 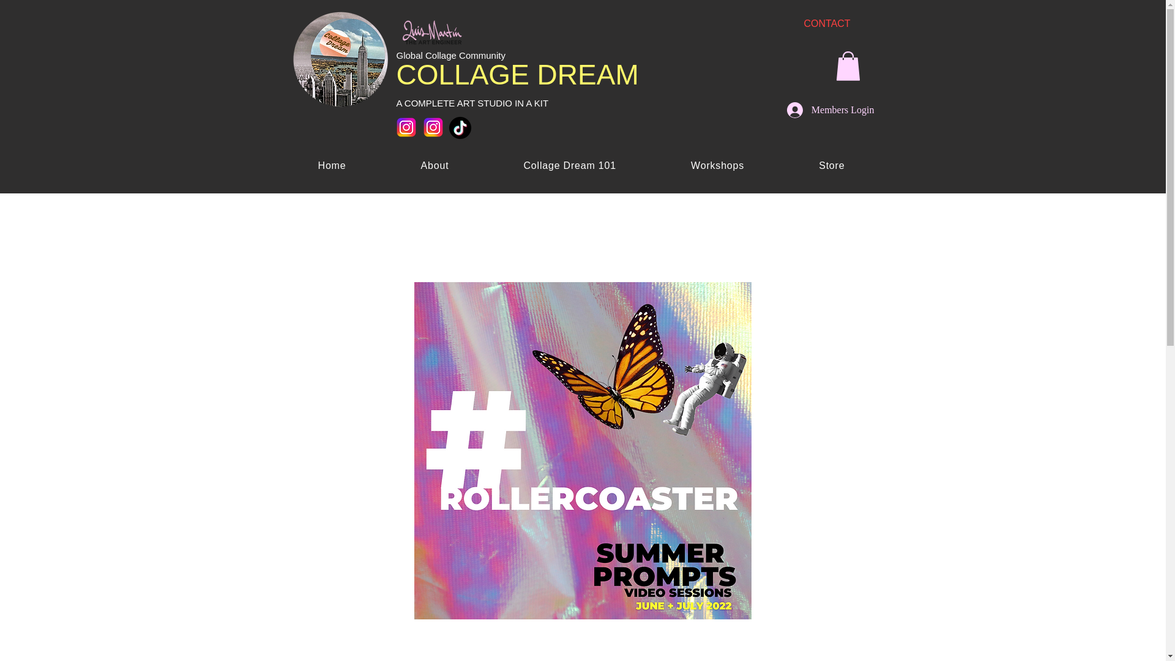 What do you see at coordinates (830, 110) in the screenshot?
I see `Members Login` at bounding box center [830, 110].